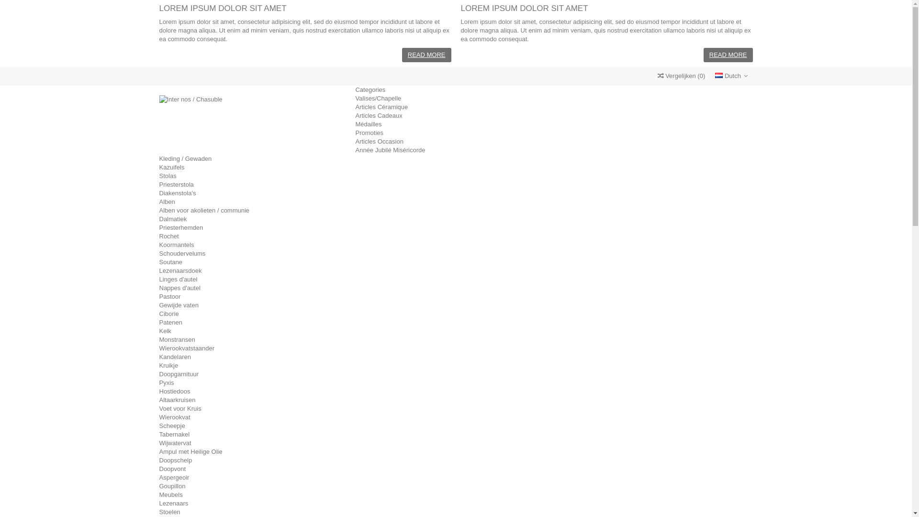 This screenshot has height=517, width=919. What do you see at coordinates (728, 55) in the screenshot?
I see `READ MORE` at bounding box center [728, 55].